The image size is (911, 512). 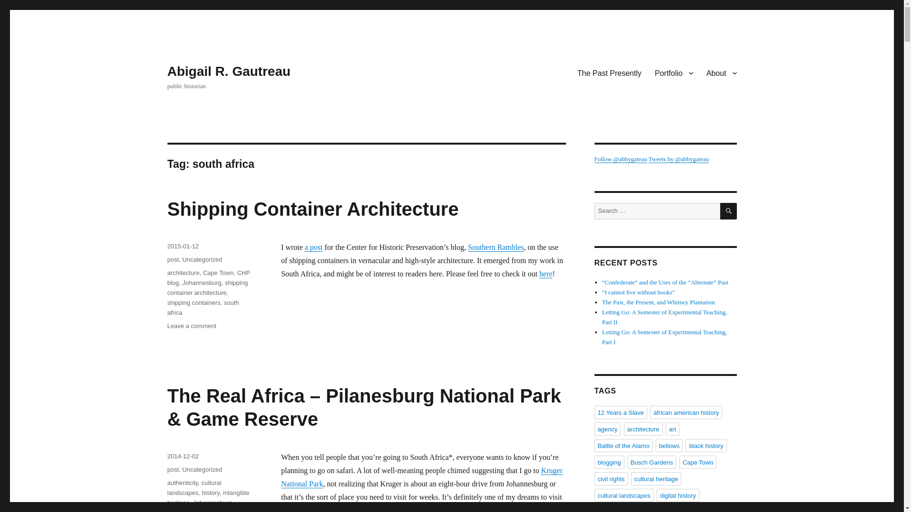 I want to click on Shipping Container Architecture, so click(x=312, y=209).